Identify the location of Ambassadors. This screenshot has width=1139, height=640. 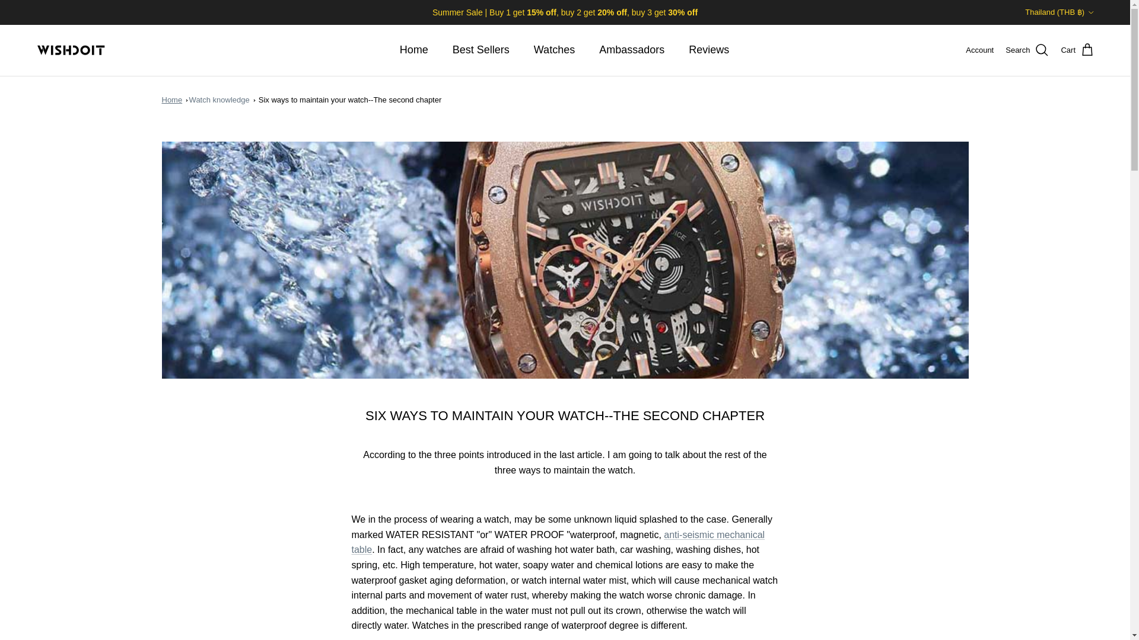
(632, 50).